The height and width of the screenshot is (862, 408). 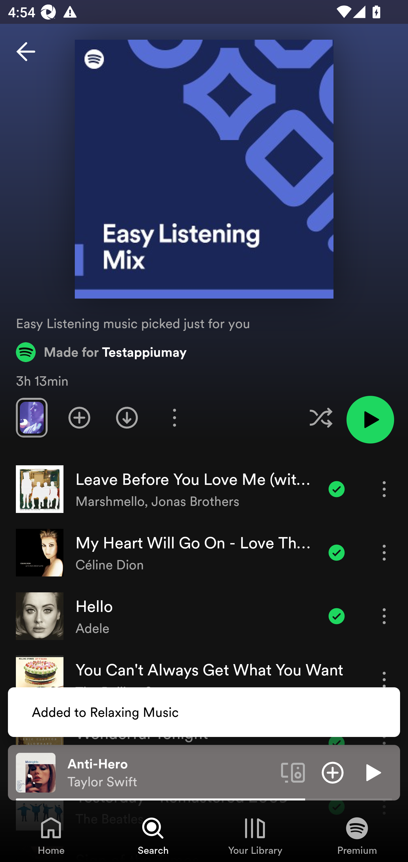 I want to click on More options for playlist Easy Listening Mix, so click(x=174, y=417).